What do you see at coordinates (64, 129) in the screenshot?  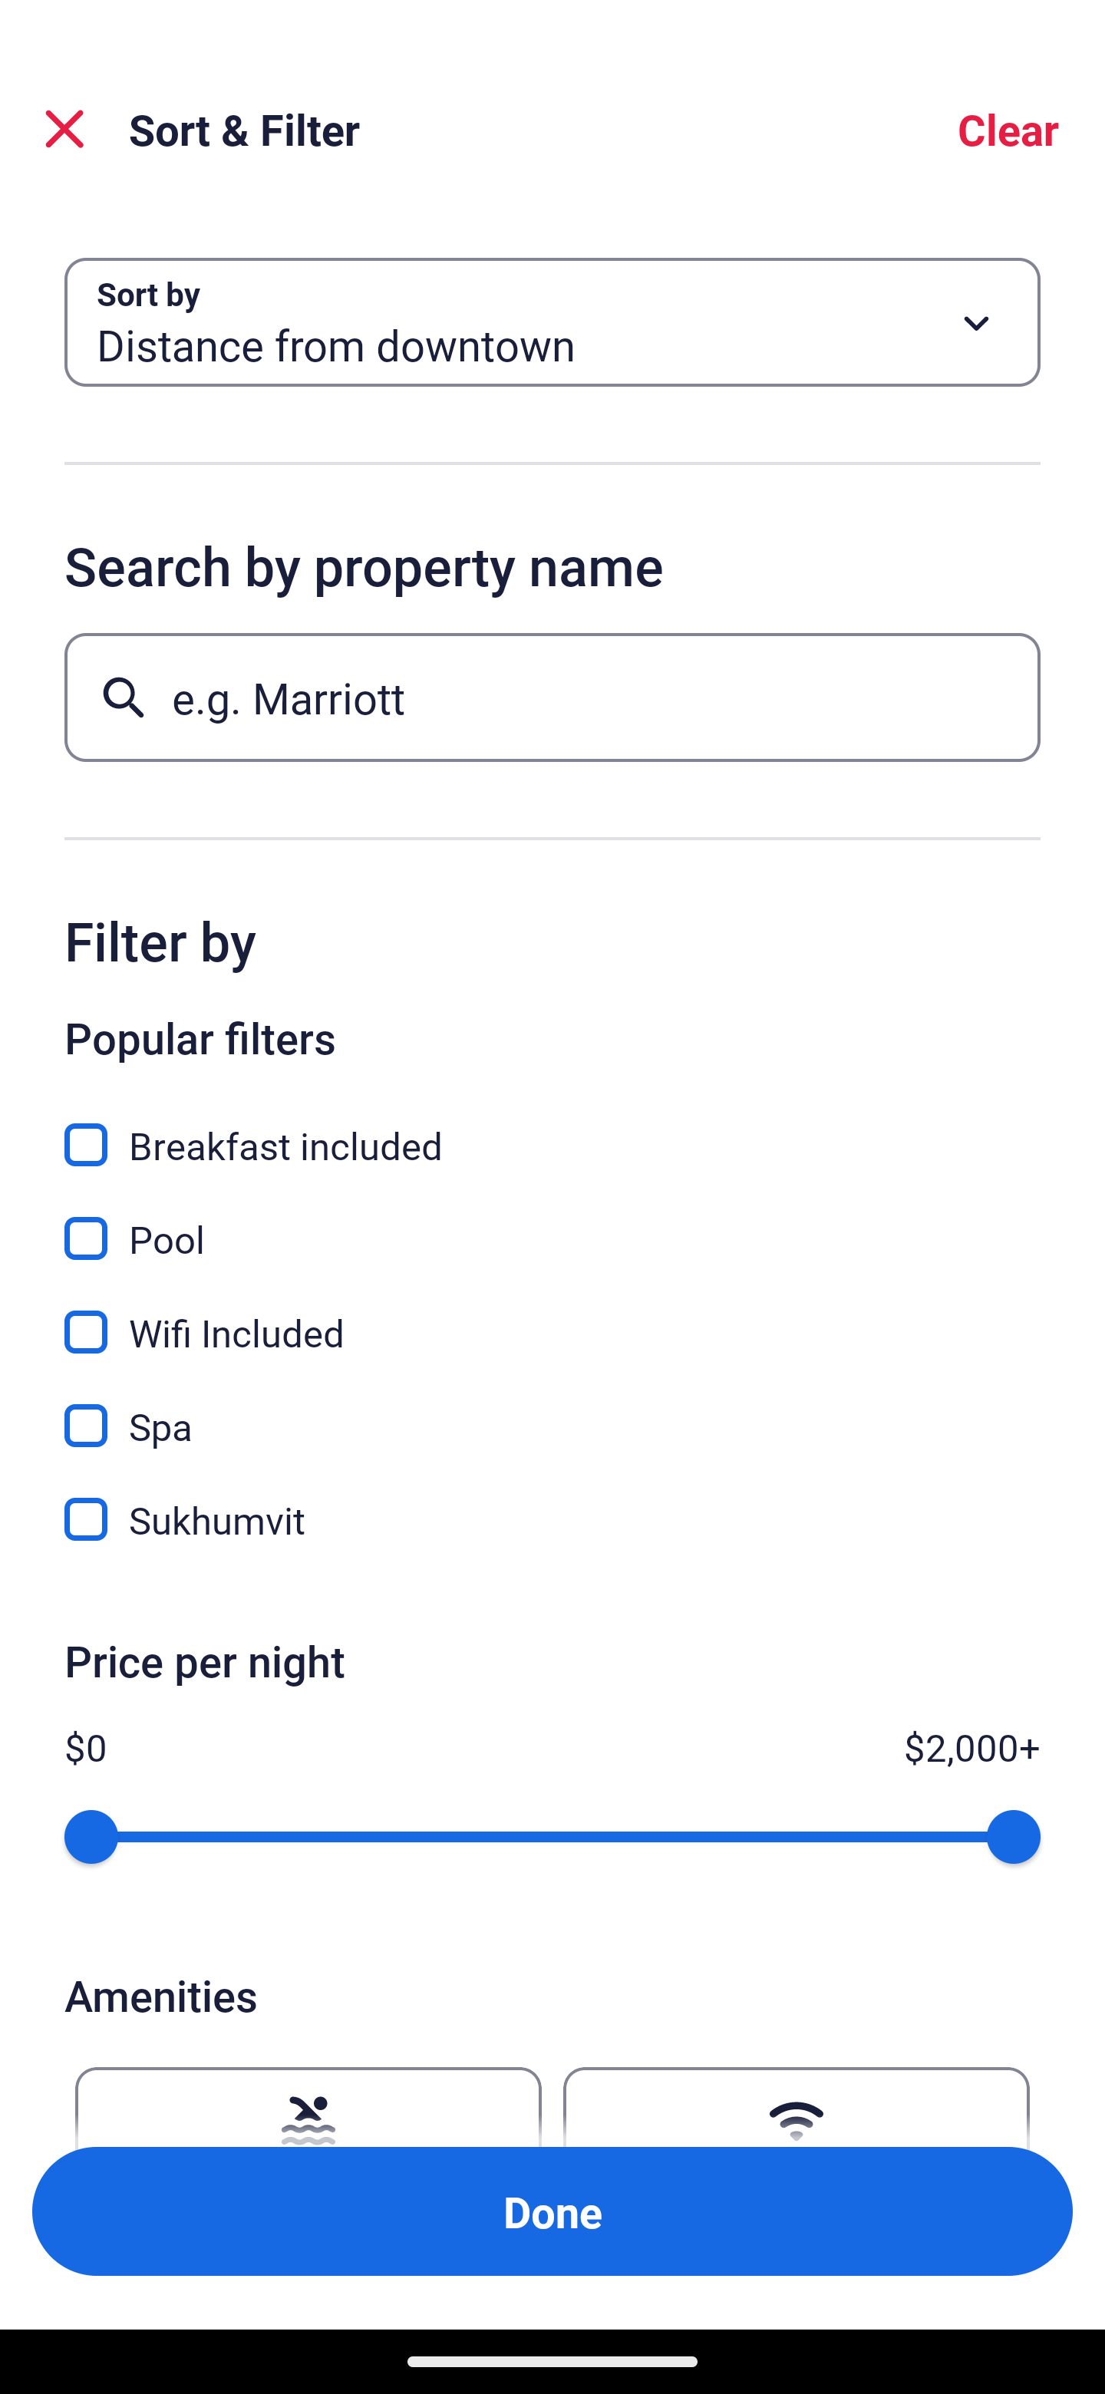 I see `Close Sort and Filter` at bounding box center [64, 129].